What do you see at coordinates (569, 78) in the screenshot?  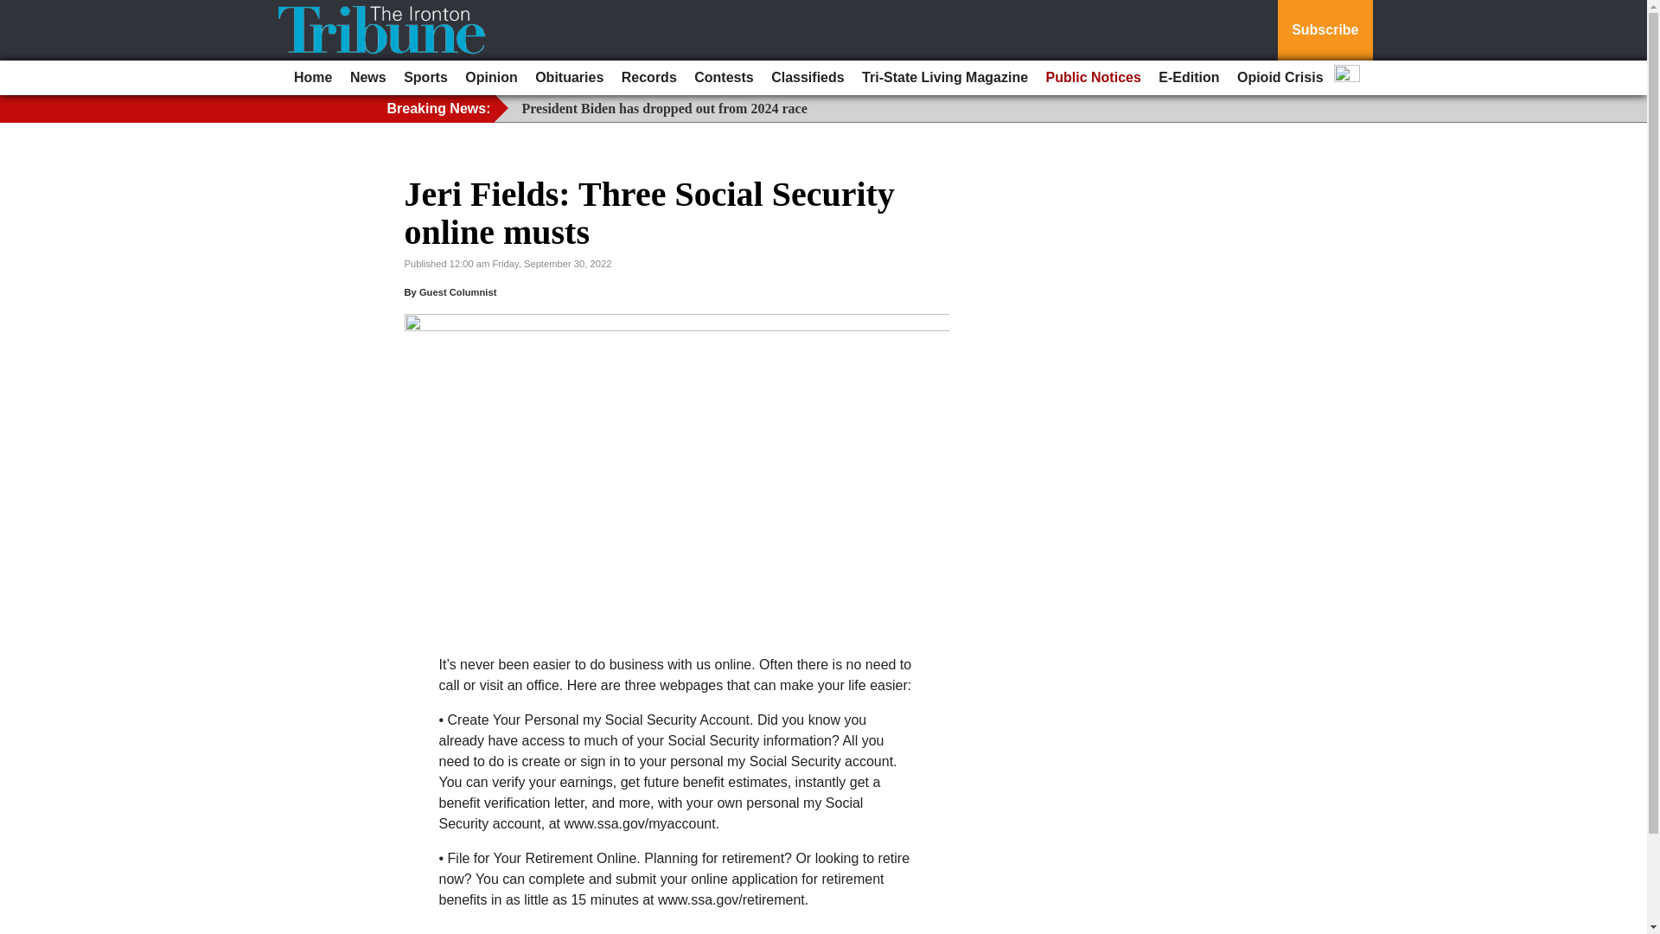 I see `Obituaries` at bounding box center [569, 78].